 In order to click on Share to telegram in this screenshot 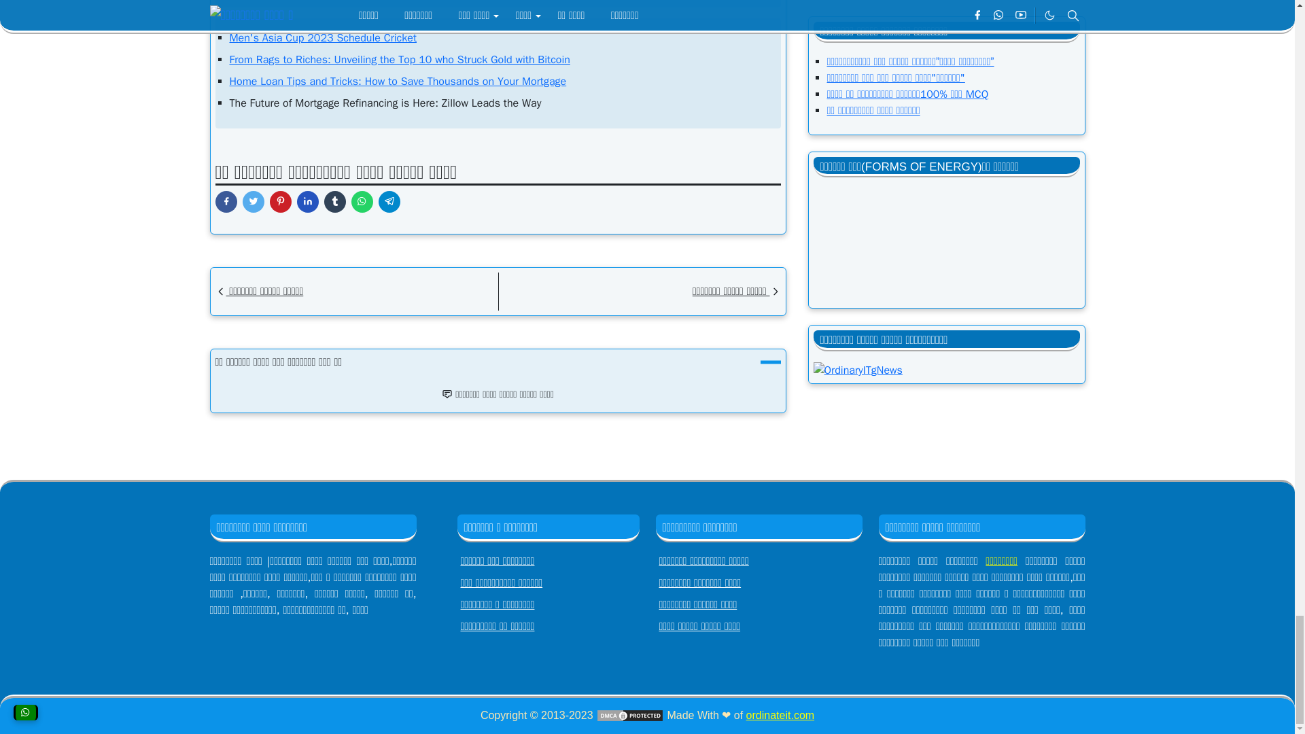, I will do `click(389, 201)`.